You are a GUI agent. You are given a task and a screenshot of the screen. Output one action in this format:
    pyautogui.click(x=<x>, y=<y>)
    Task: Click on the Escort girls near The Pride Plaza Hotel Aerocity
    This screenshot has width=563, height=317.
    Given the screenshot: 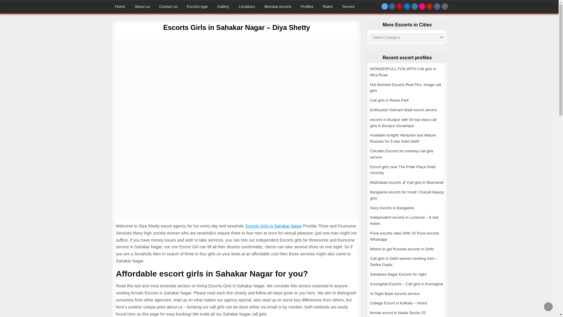 What is the action you would take?
    pyautogui.click(x=403, y=170)
    